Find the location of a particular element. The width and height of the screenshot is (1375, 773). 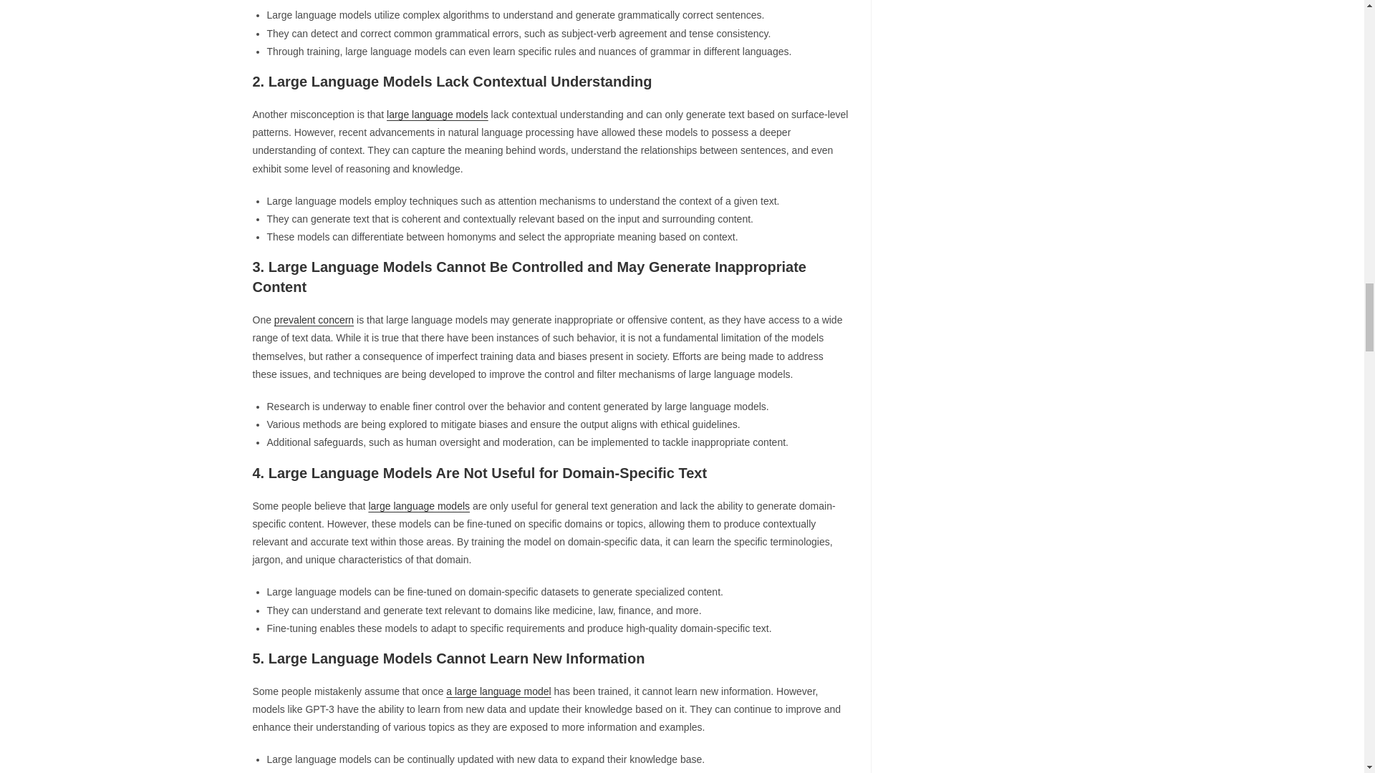

large language models is located at coordinates (419, 505).